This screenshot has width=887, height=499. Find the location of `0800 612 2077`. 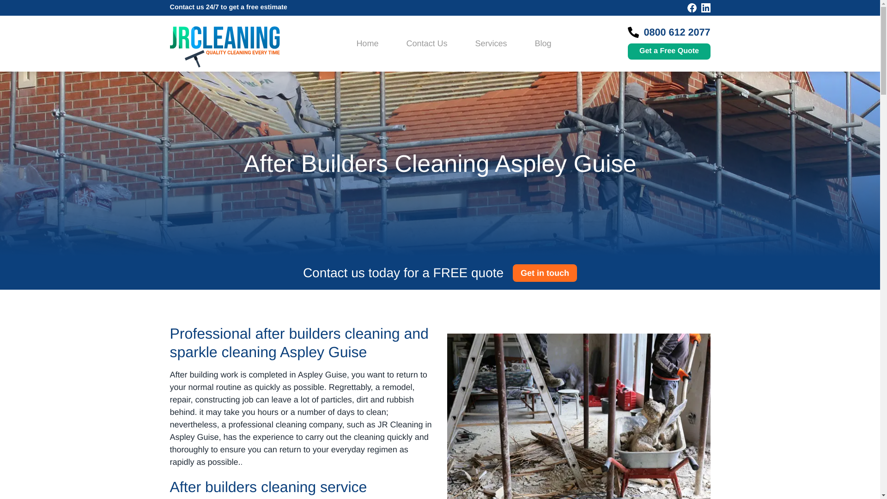

0800 612 2077 is located at coordinates (677, 32).